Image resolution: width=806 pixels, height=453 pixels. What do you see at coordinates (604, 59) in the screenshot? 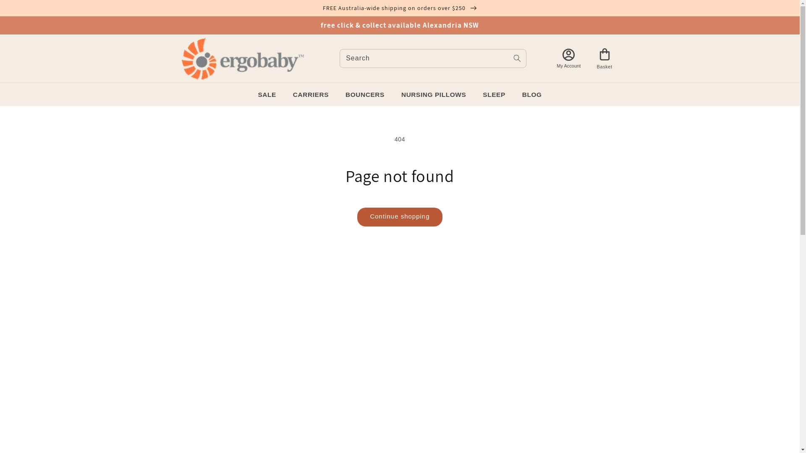
I see `Basket
Cart` at bounding box center [604, 59].